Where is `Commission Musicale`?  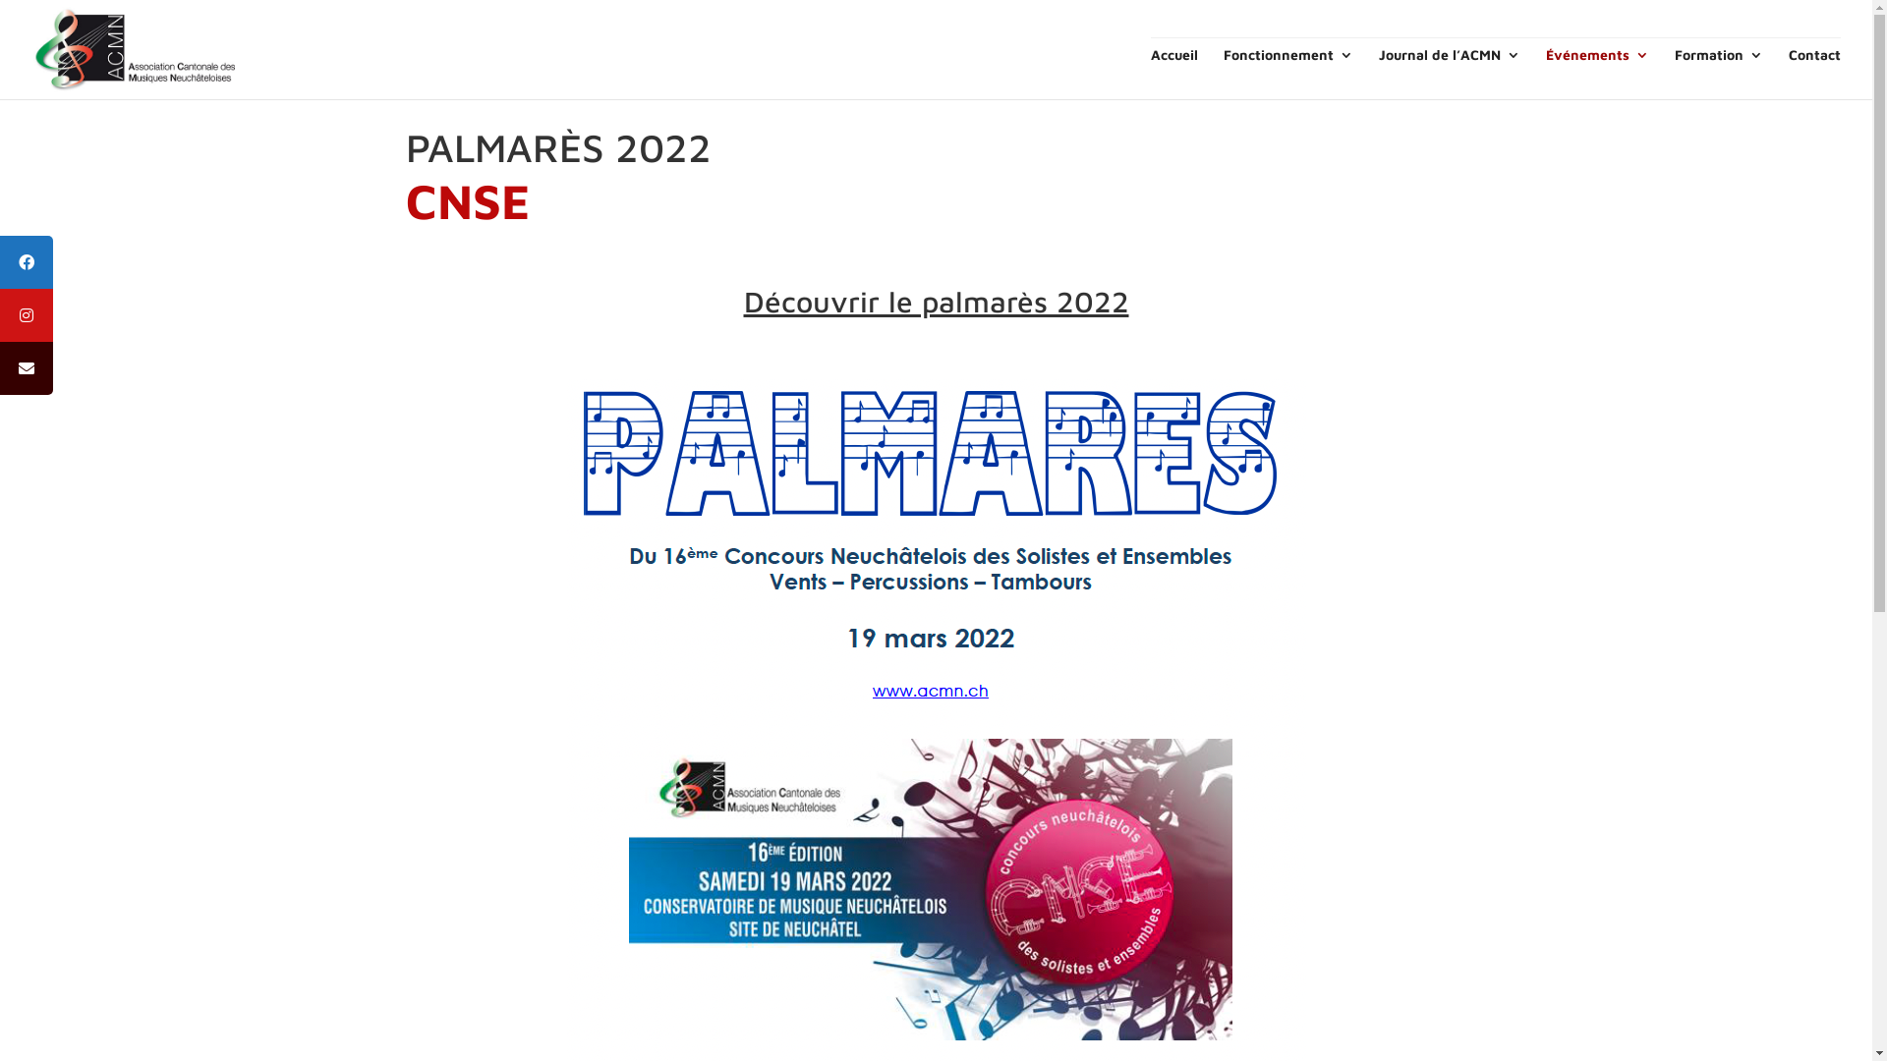 Commission Musicale is located at coordinates (653, 823).